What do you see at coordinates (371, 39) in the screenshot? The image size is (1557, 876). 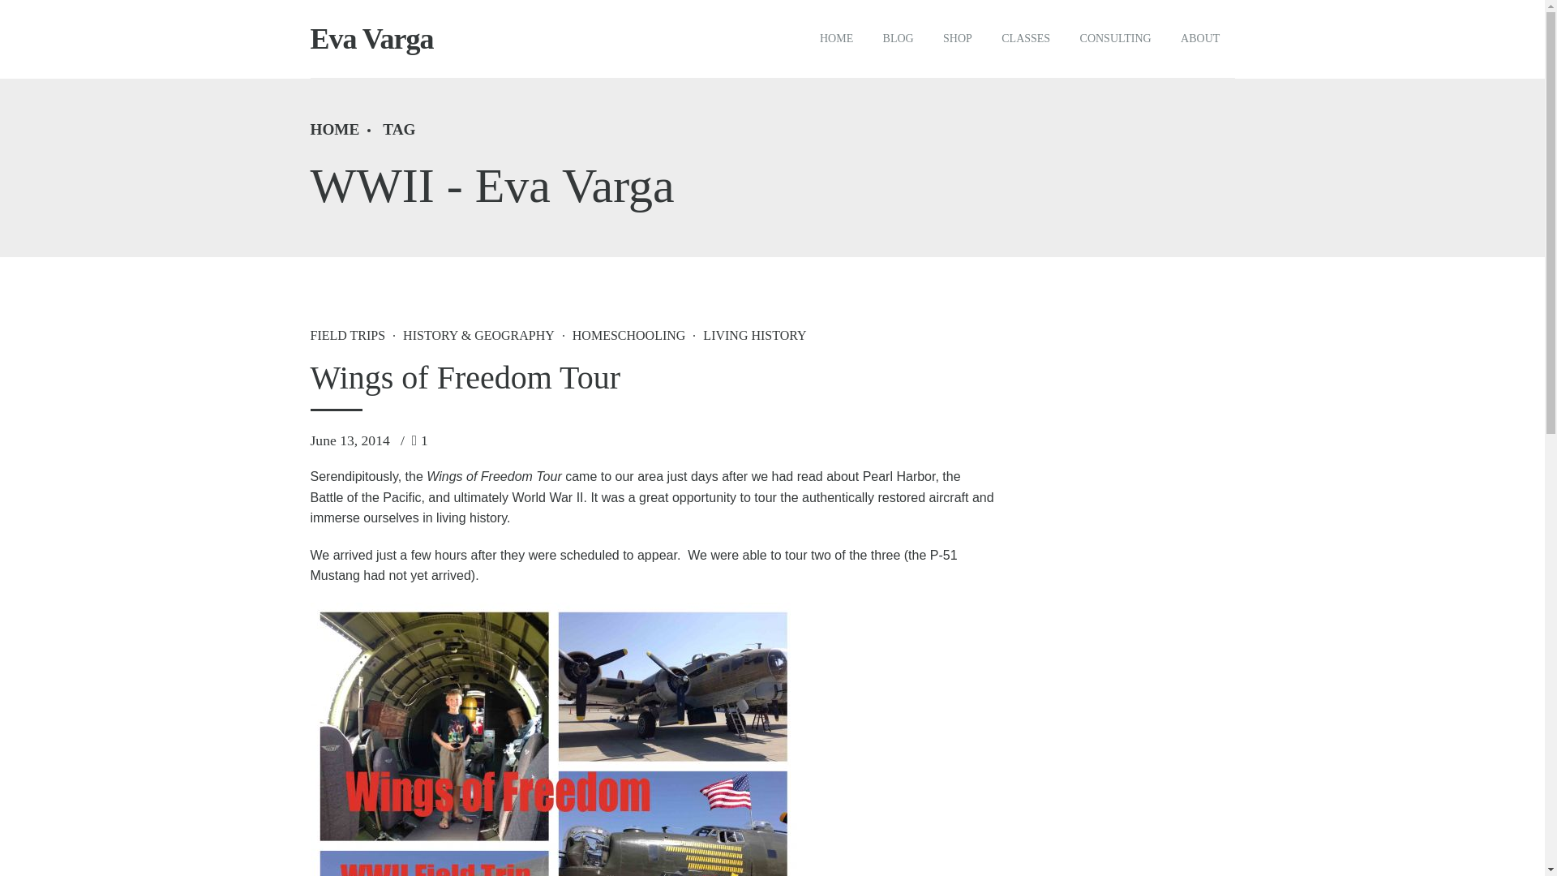 I see `Eva Varga` at bounding box center [371, 39].